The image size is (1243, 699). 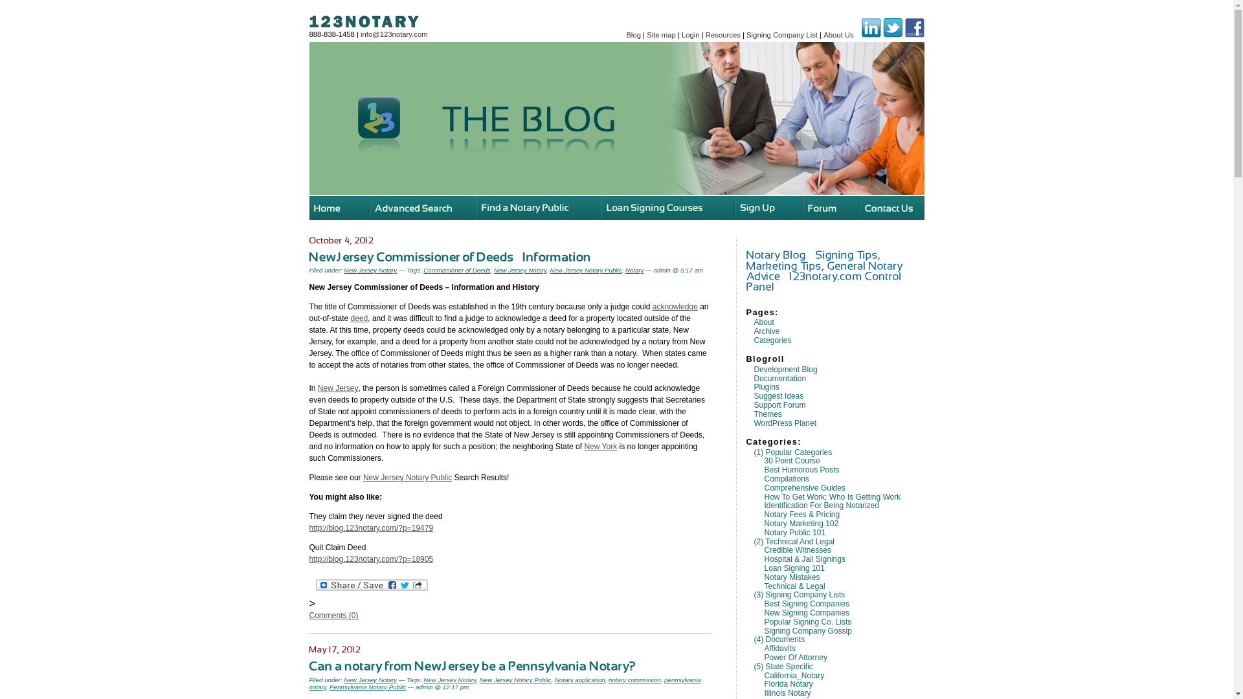 I want to click on Illinois Notary, so click(x=787, y=693).